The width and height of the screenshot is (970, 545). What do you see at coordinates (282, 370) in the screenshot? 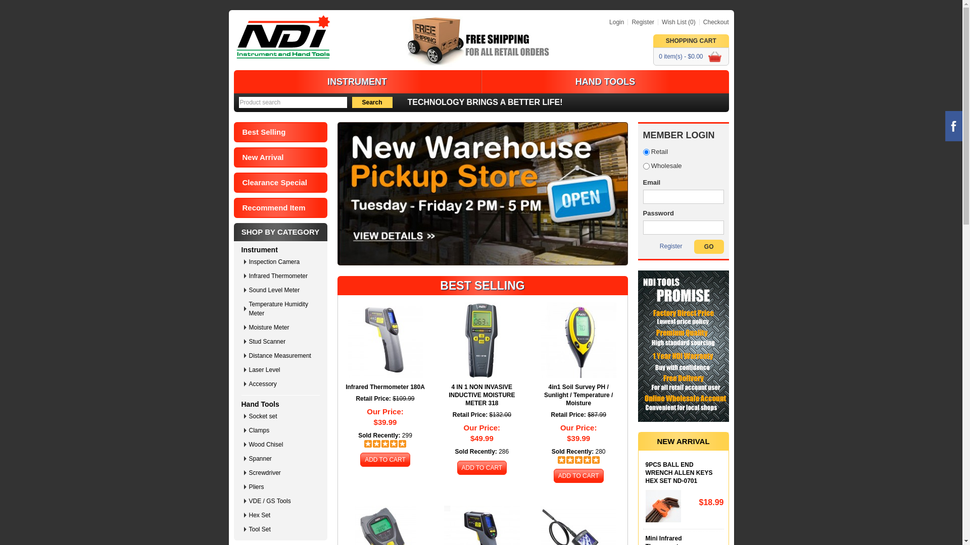
I see `Laser Level` at bounding box center [282, 370].